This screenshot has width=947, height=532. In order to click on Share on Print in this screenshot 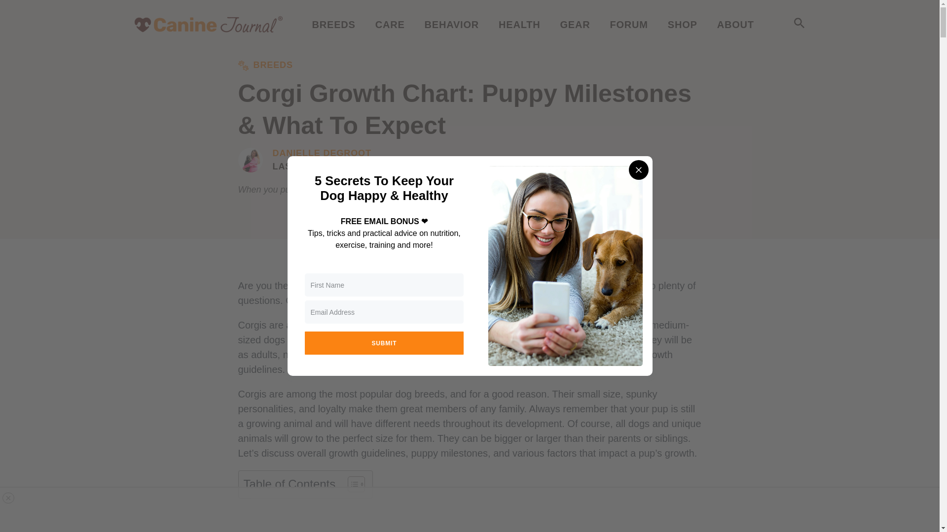, I will do `click(382, 258)`.